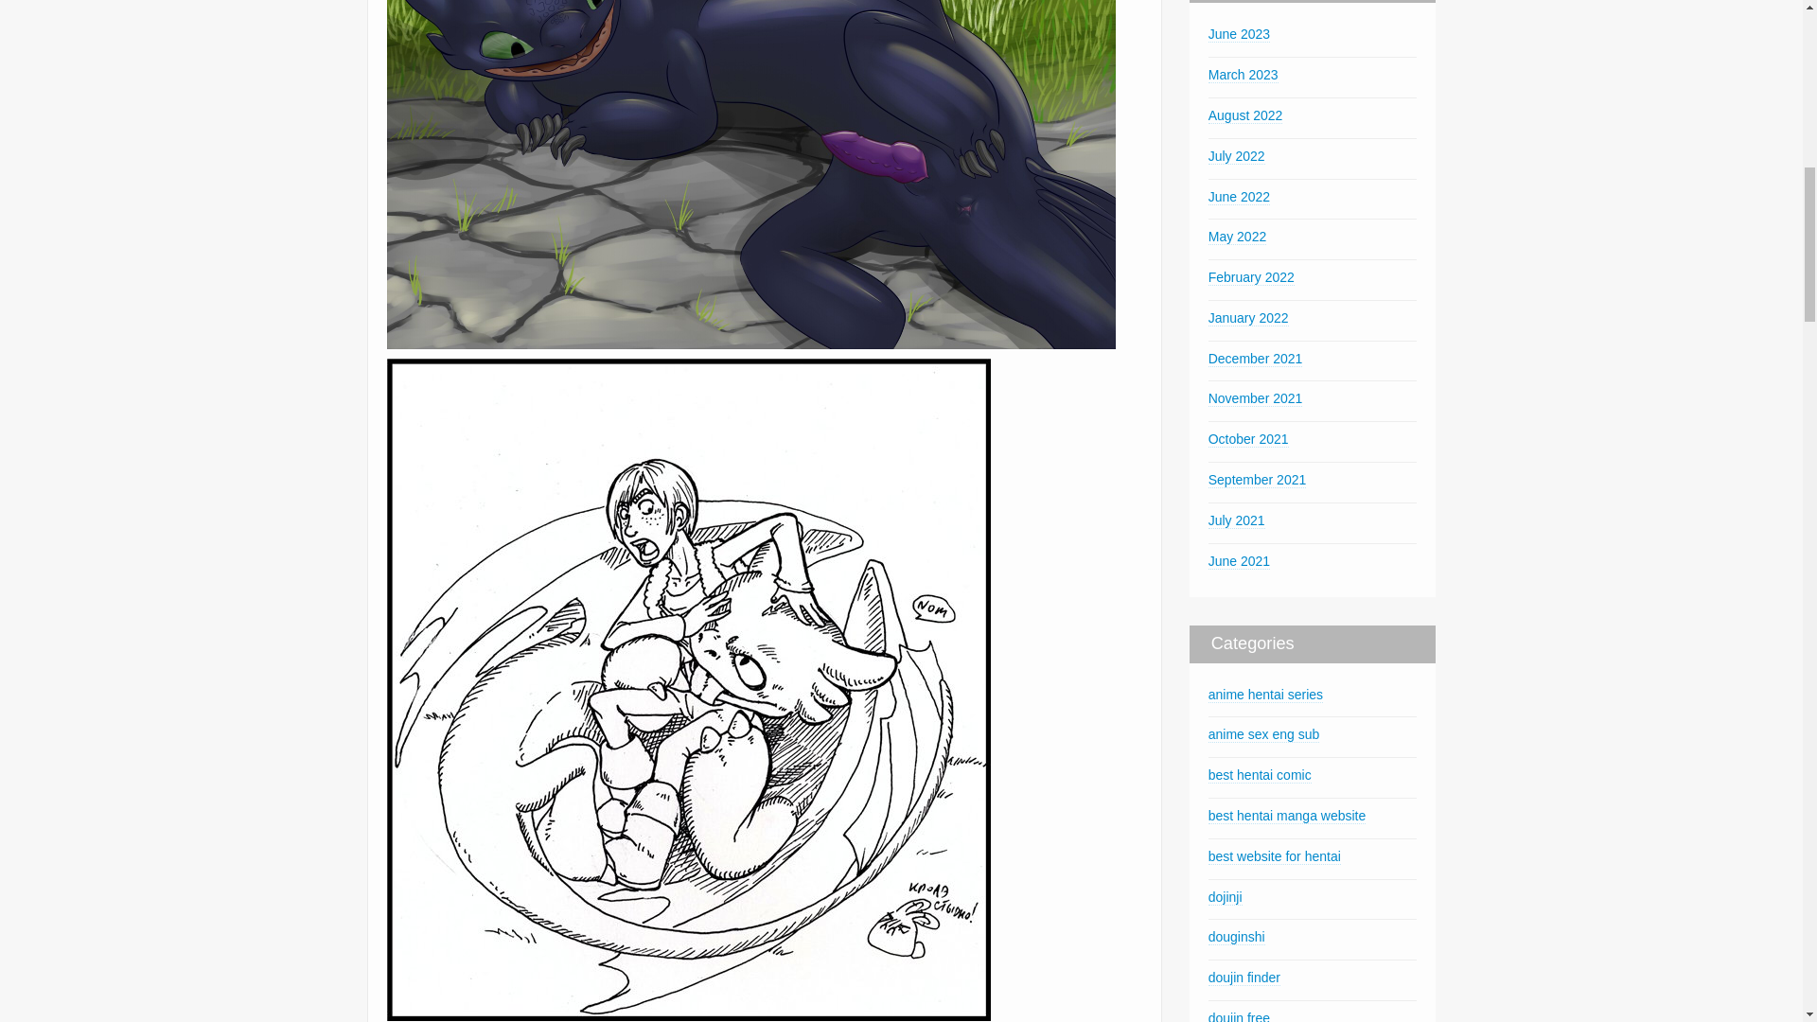  What do you see at coordinates (1239, 34) in the screenshot?
I see `June 2023` at bounding box center [1239, 34].